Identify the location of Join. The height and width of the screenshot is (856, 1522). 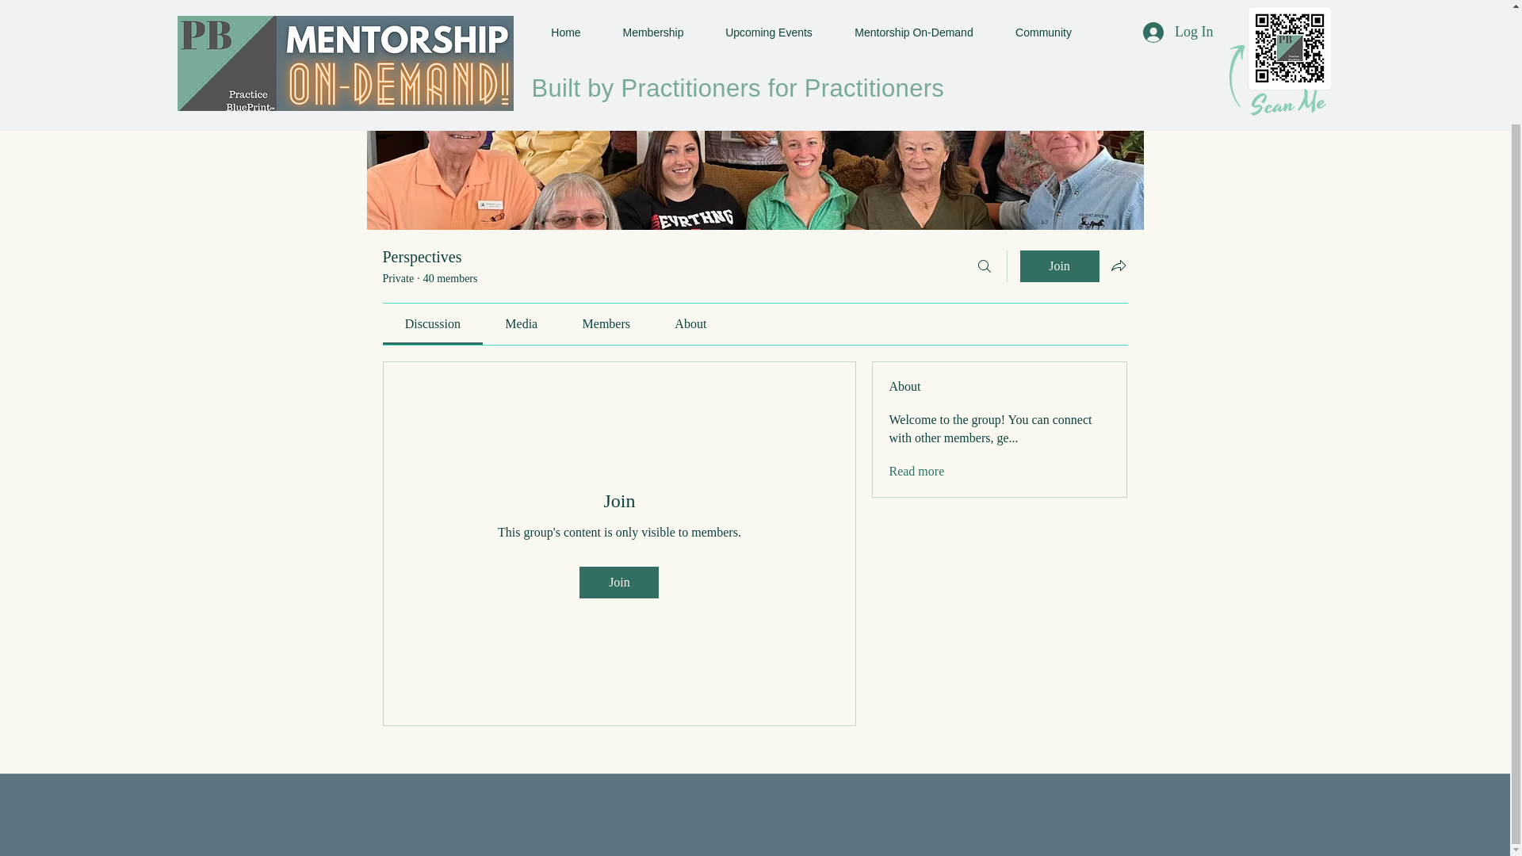
(619, 582).